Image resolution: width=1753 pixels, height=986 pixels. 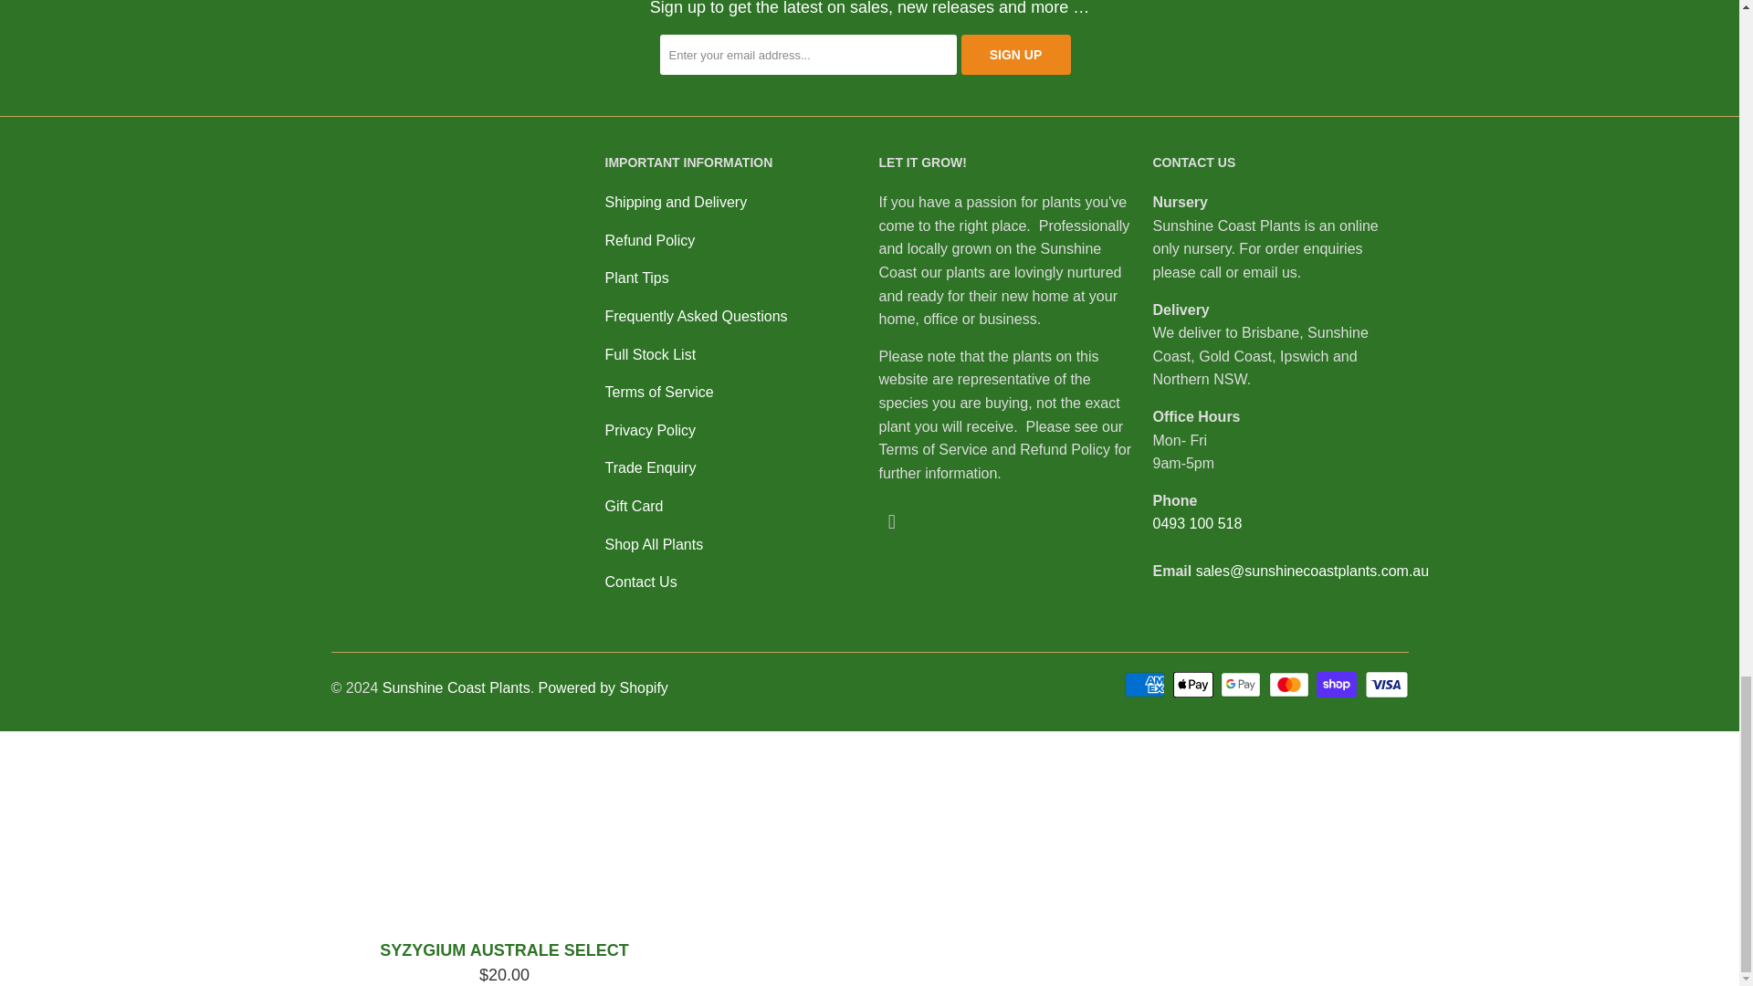 I want to click on Apple Pay, so click(x=1194, y=685).